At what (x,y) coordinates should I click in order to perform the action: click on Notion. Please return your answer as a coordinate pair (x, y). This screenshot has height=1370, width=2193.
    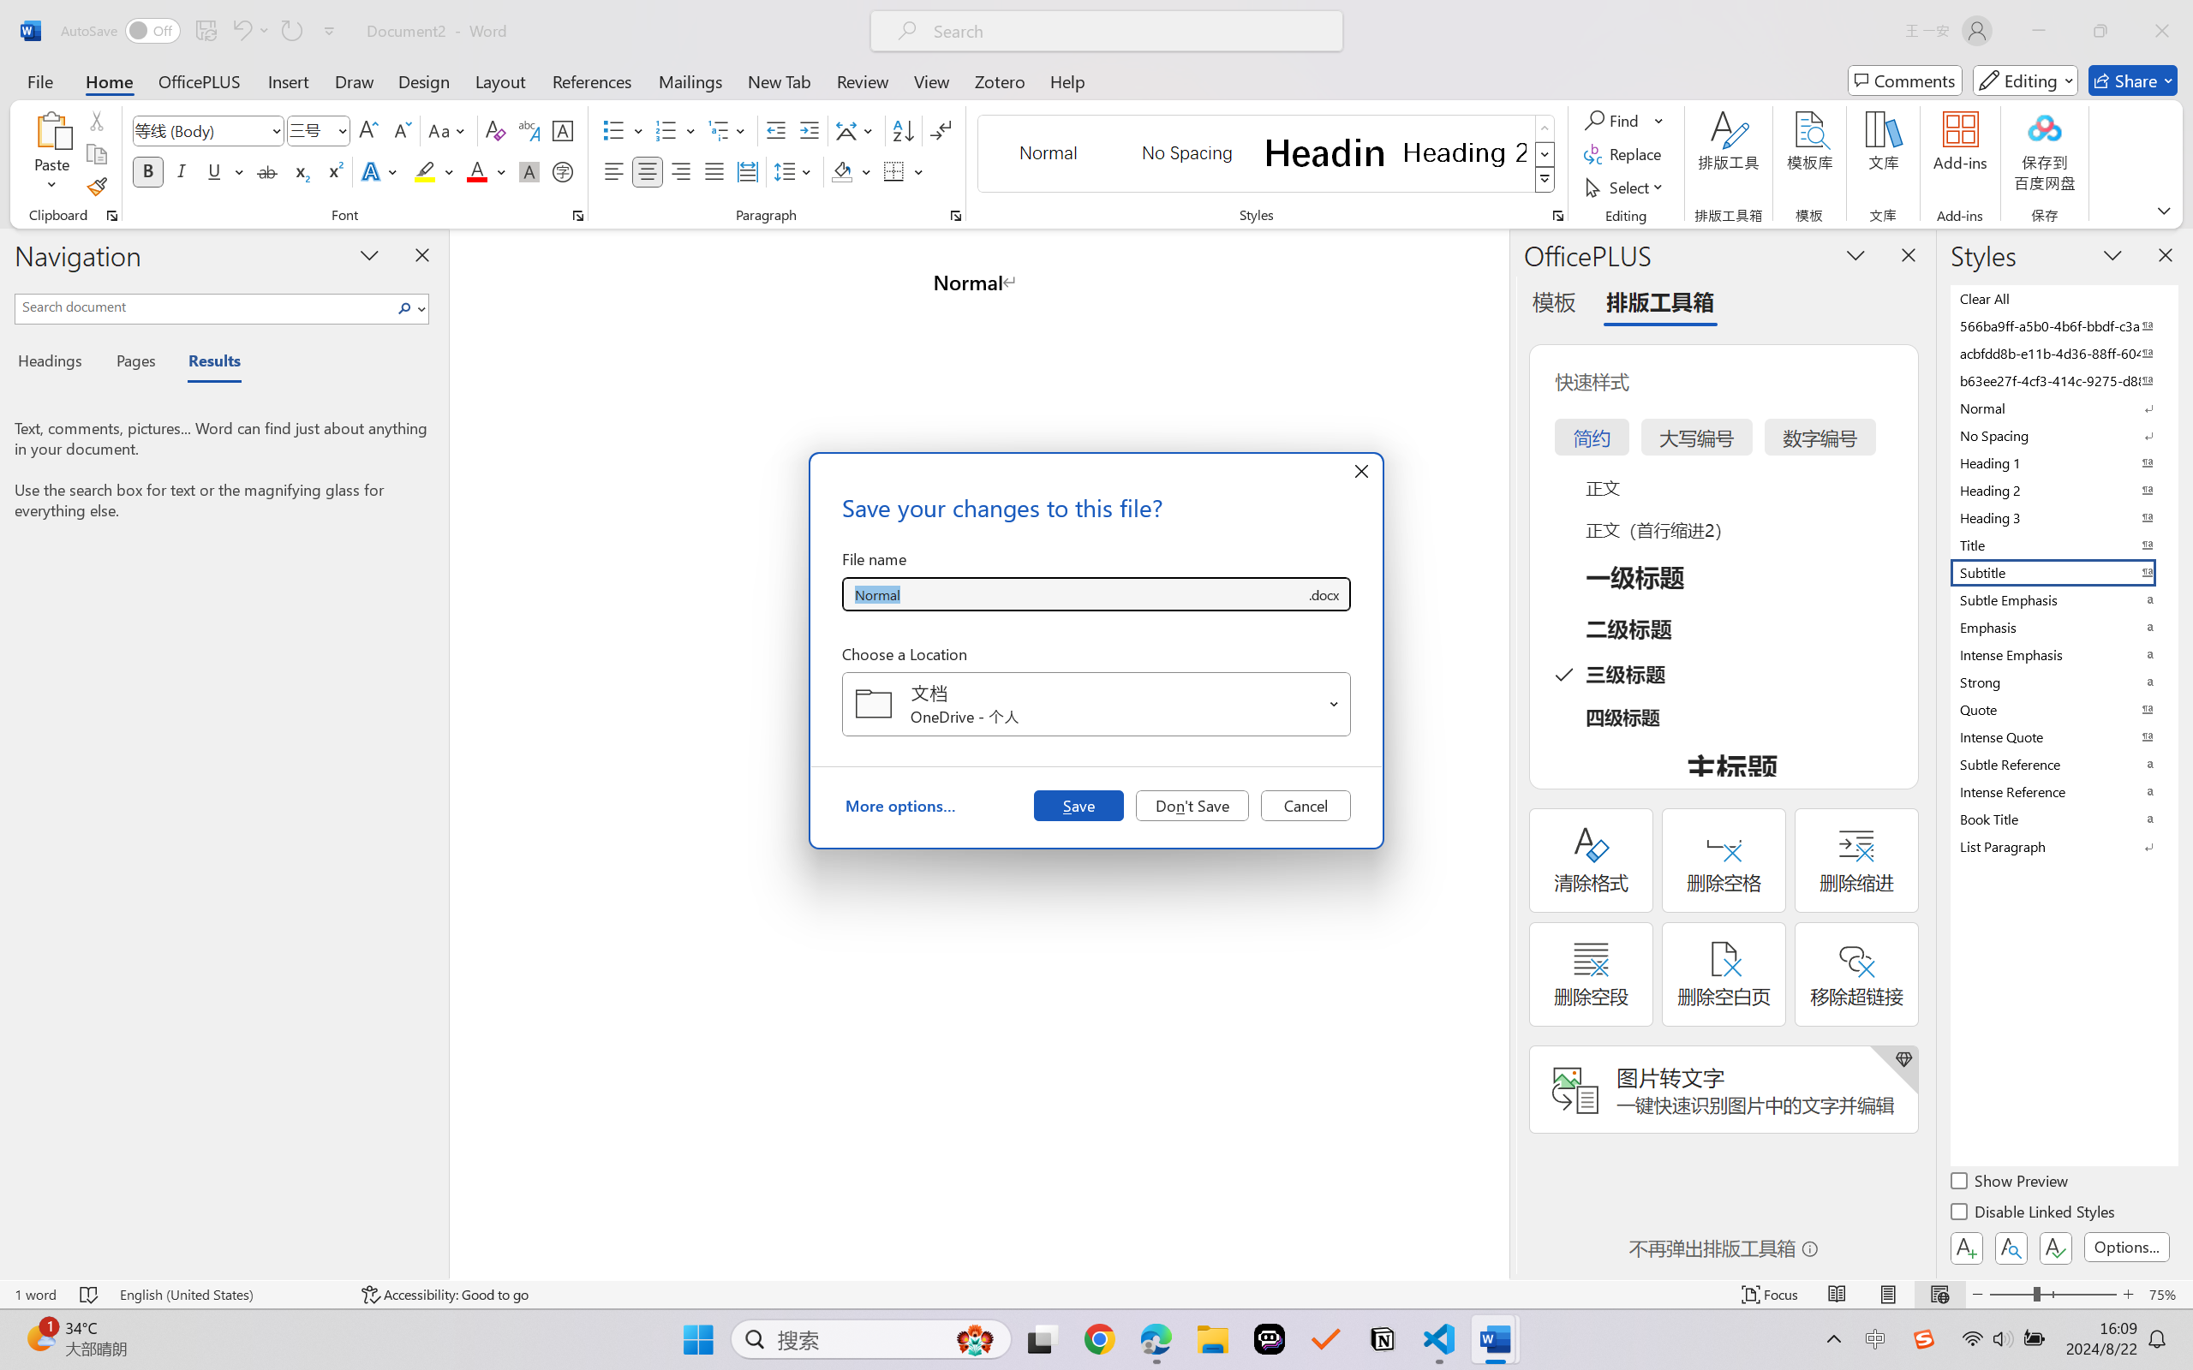
    Looking at the image, I should click on (1383, 1339).